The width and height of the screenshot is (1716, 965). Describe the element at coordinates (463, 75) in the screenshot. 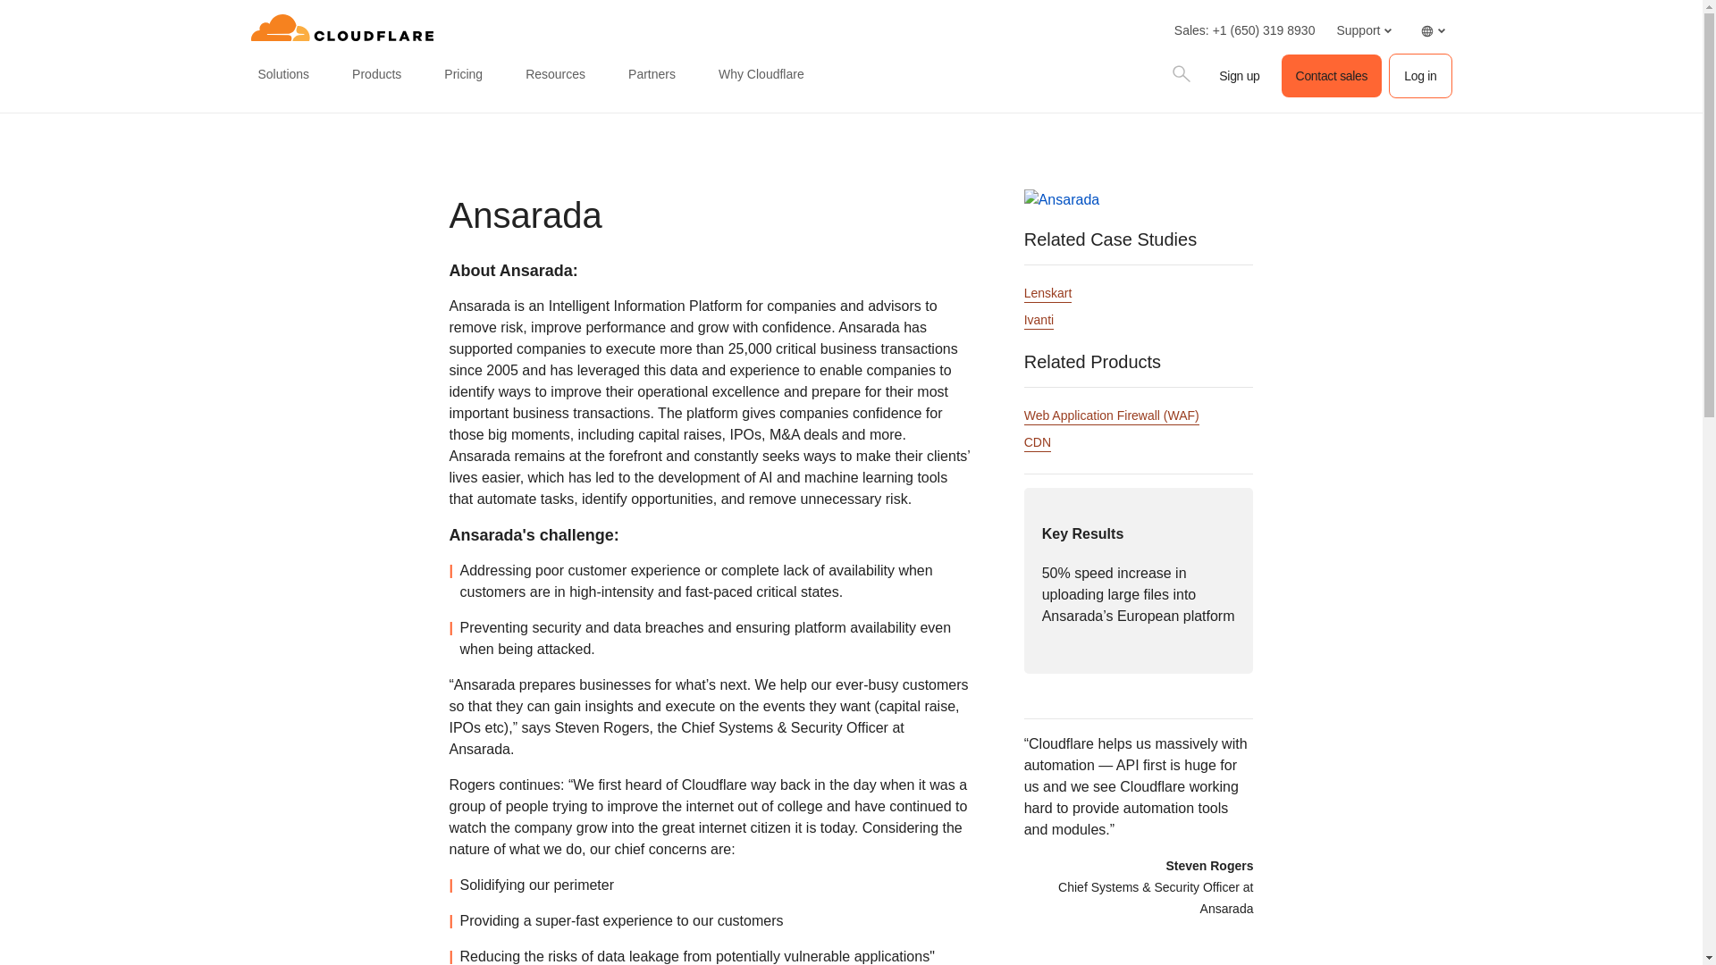

I see `Pricing` at that location.